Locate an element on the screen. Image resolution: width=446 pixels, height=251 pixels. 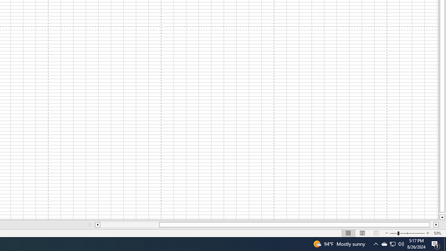
Page Layout is located at coordinates (362, 233).